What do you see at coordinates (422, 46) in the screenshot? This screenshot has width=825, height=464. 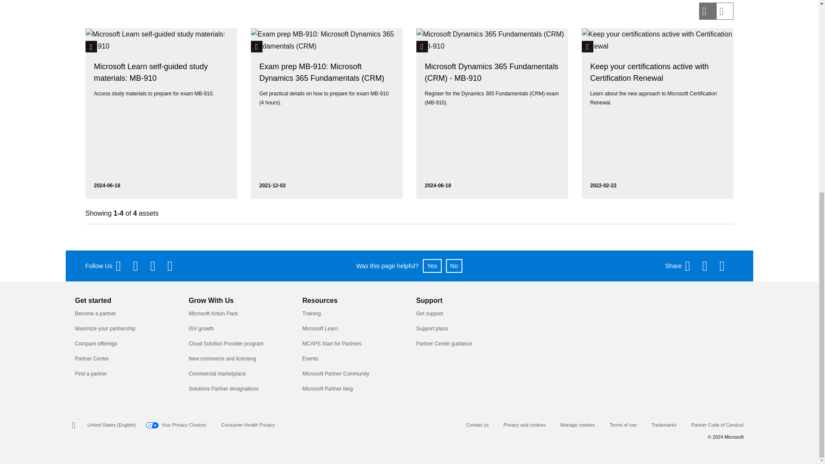 I see `link` at bounding box center [422, 46].